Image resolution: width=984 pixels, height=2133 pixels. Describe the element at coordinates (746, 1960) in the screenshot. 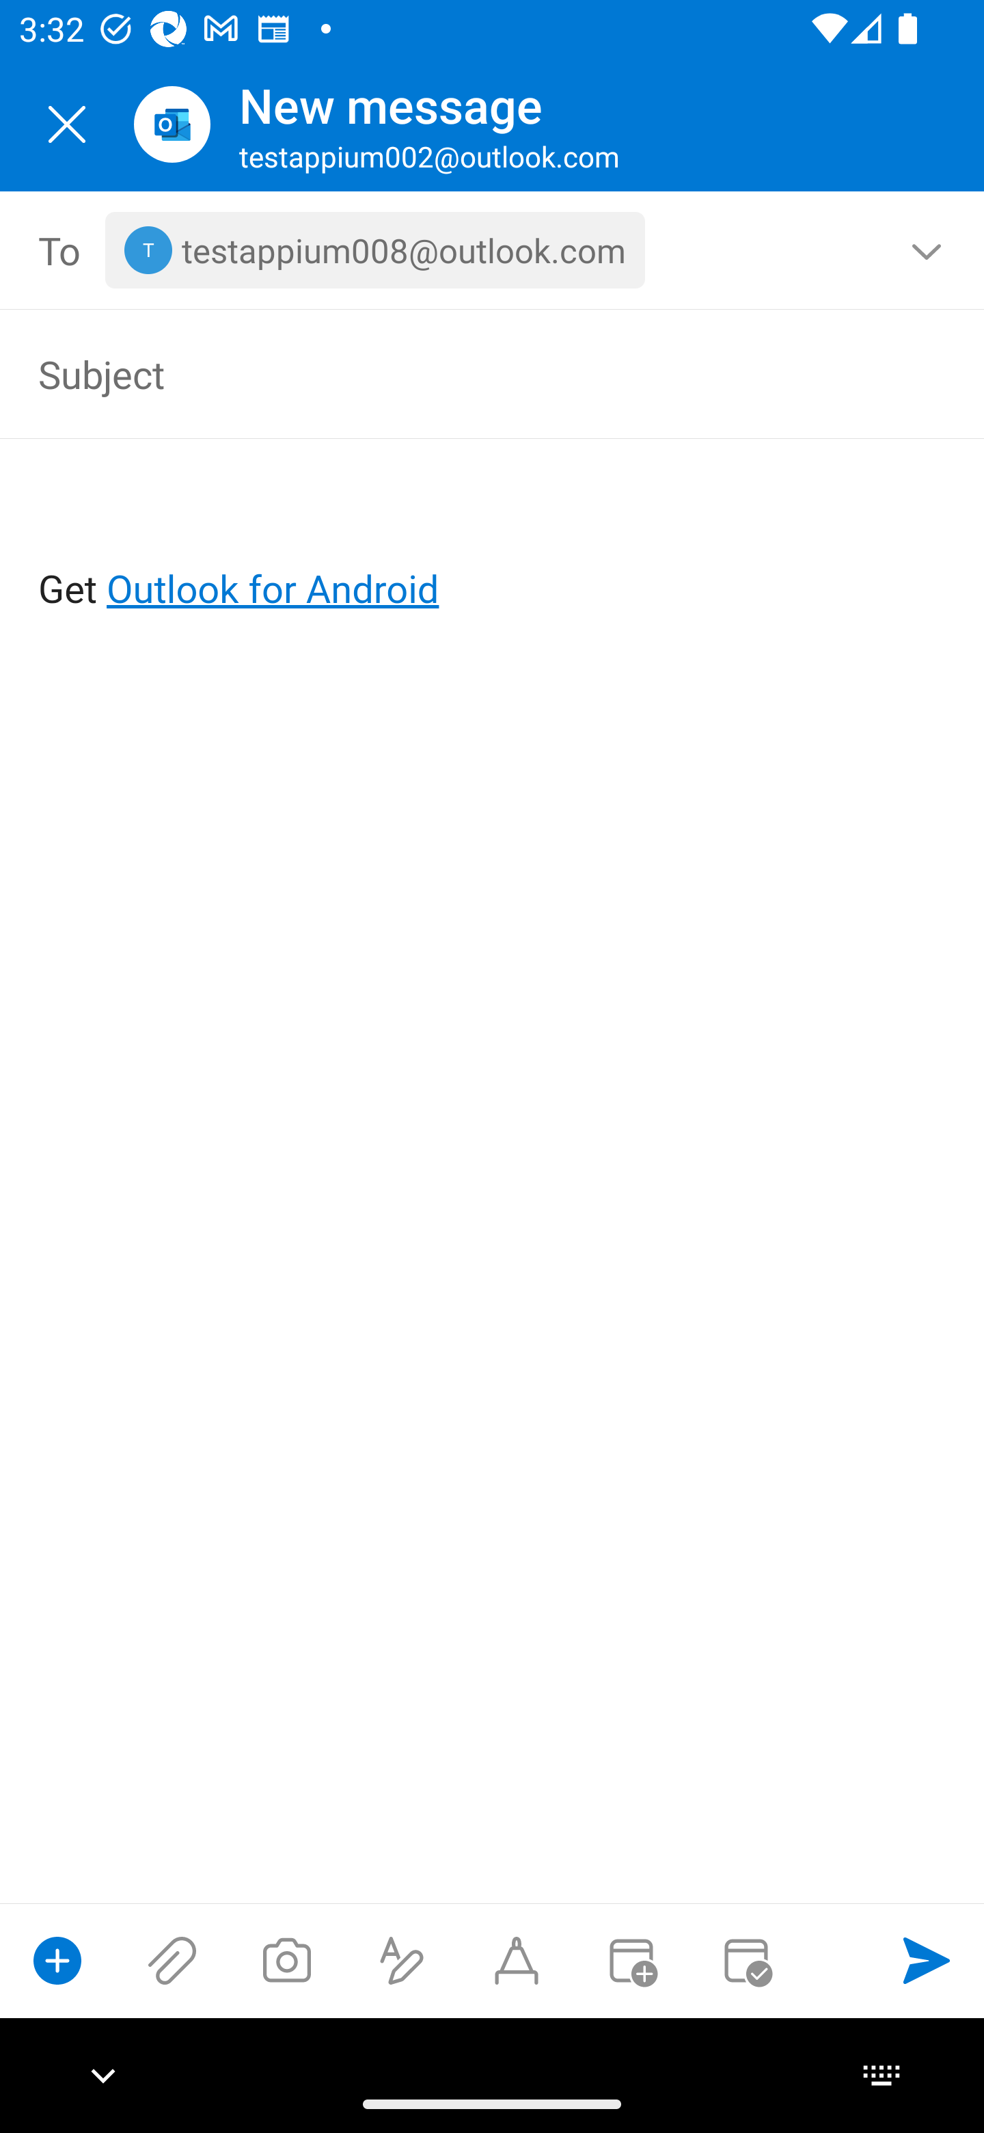

I see `Send availability` at that location.